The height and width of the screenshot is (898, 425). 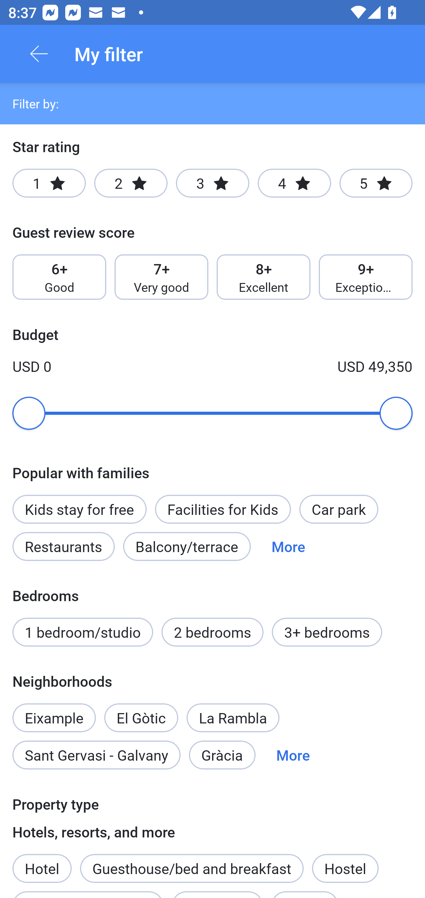 I want to click on La Rambla, so click(x=233, y=718).